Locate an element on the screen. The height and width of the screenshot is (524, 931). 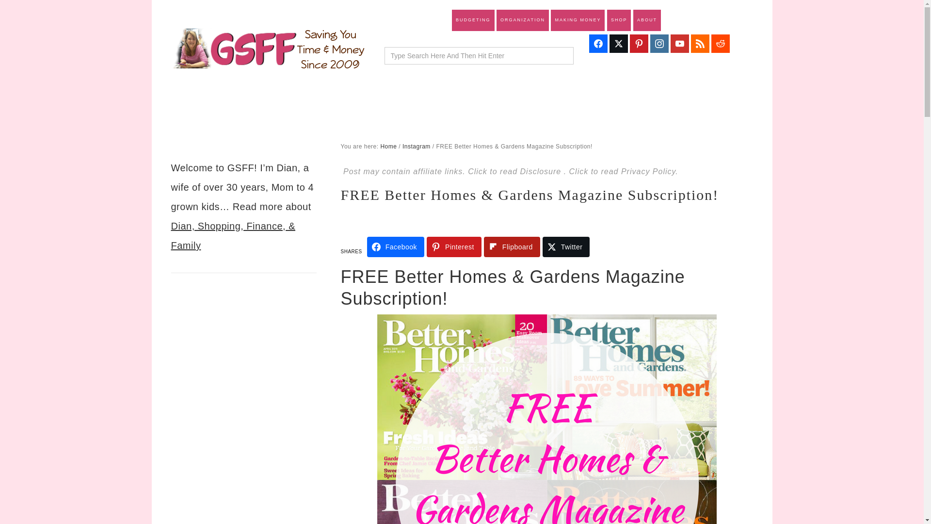
Share on Pinterest is located at coordinates (454, 247).